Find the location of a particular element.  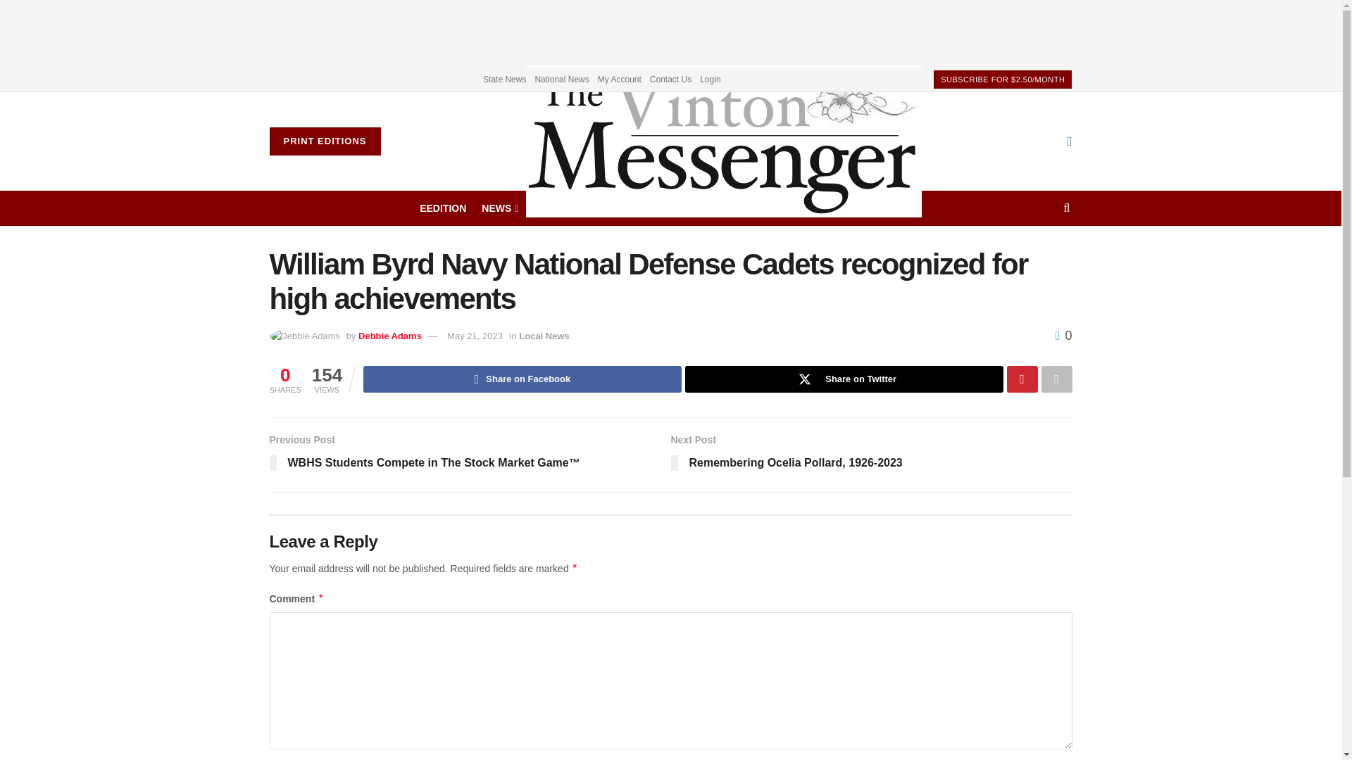

Contact Us is located at coordinates (670, 79).